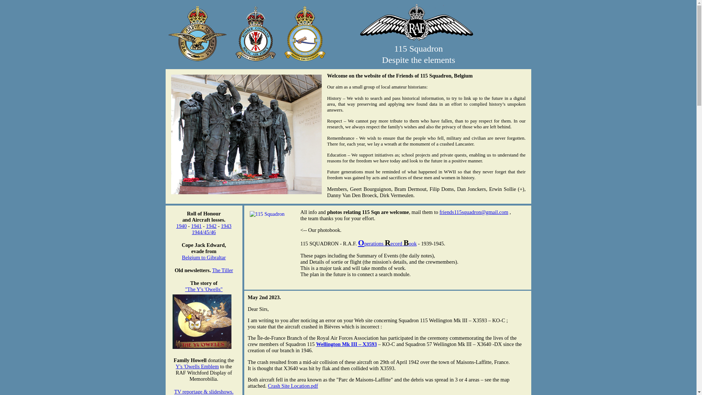 This screenshot has height=395, width=702. Describe the element at coordinates (204, 232) in the screenshot. I see `1944/45/46` at that location.